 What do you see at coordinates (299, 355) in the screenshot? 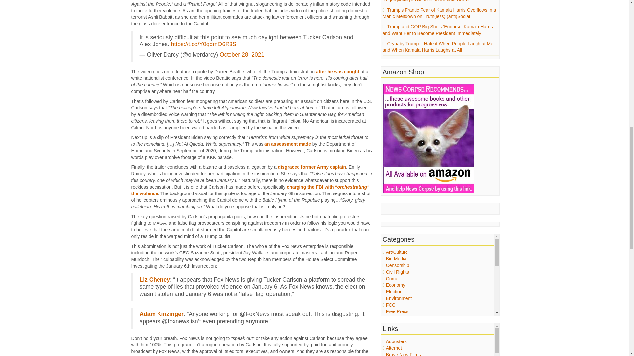
I see `UnFox My Cable Box` at bounding box center [299, 355].